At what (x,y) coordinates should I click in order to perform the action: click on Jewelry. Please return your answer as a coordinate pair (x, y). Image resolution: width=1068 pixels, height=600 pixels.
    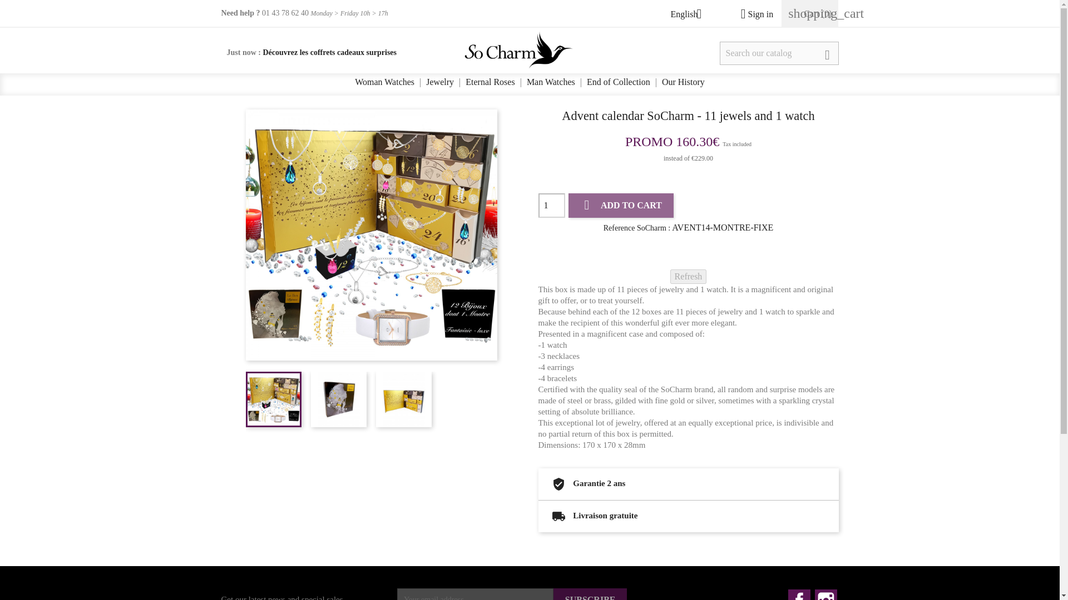
    Looking at the image, I should click on (440, 82).